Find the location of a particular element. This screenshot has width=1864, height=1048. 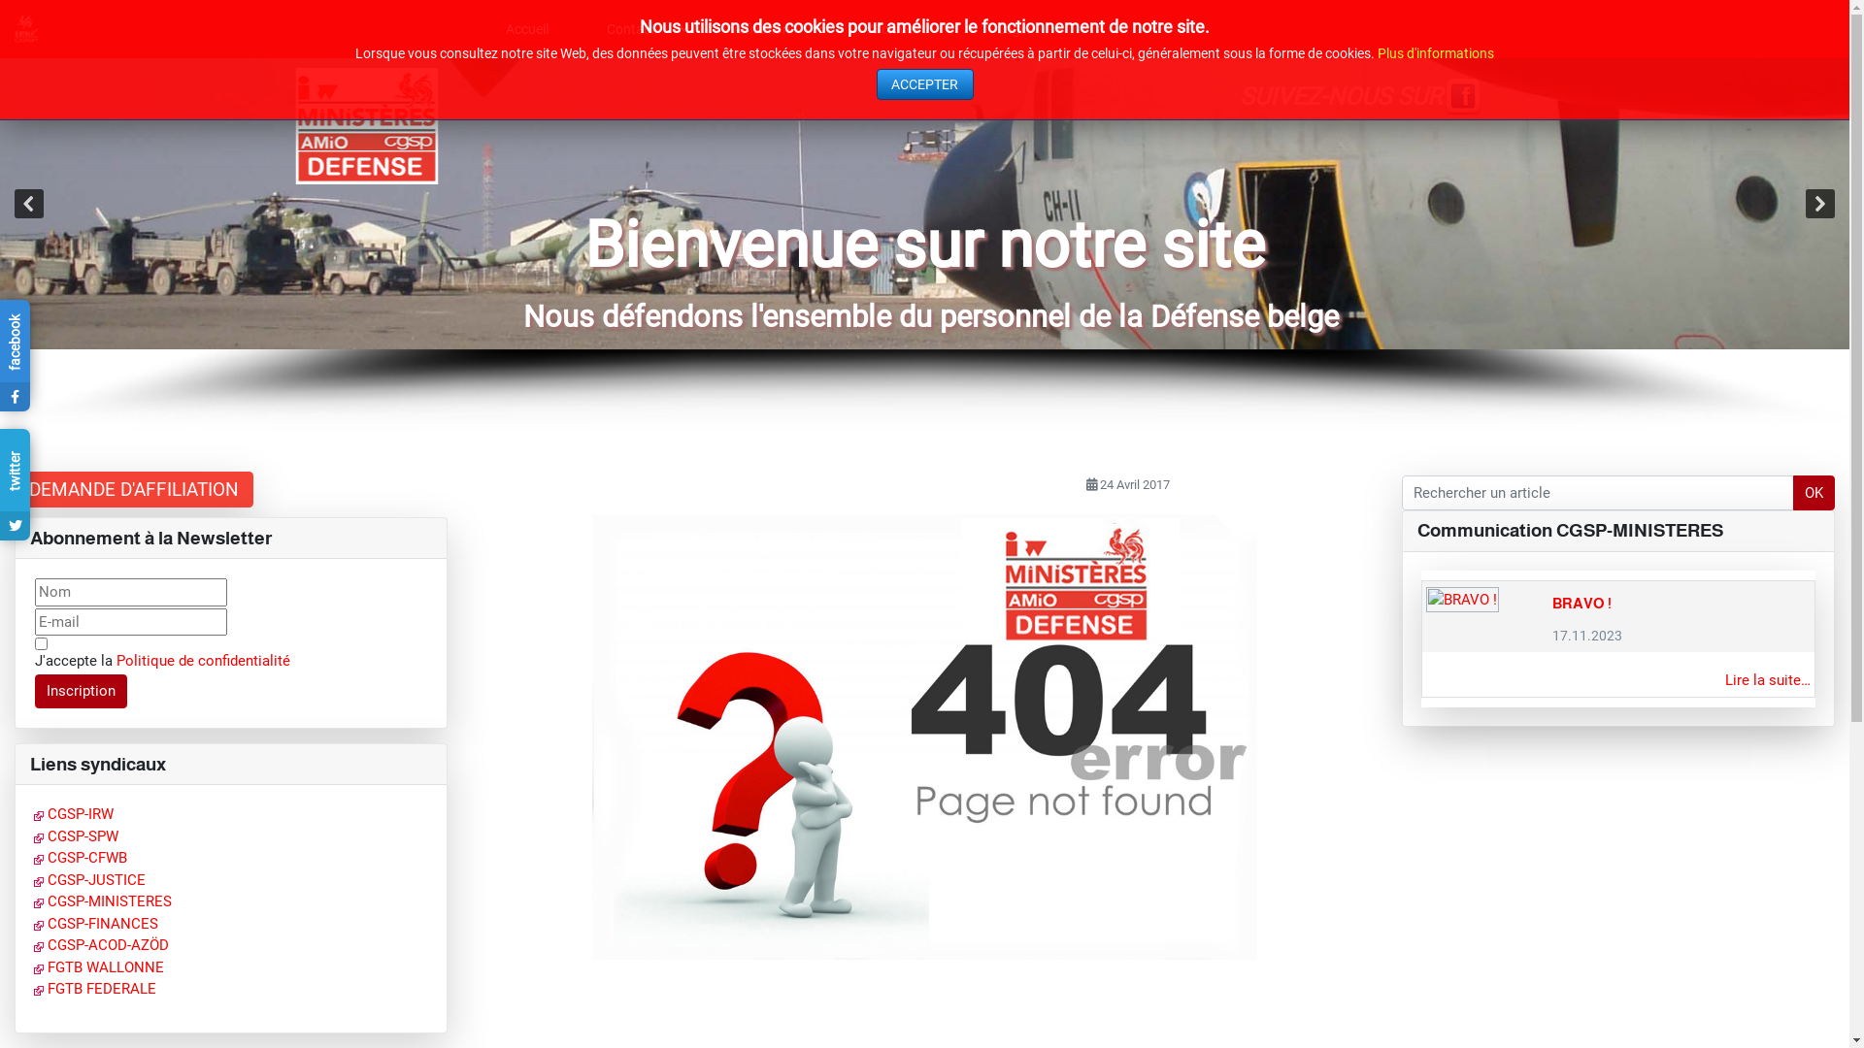

 CGSP-FINANCES is located at coordinates (96, 924).